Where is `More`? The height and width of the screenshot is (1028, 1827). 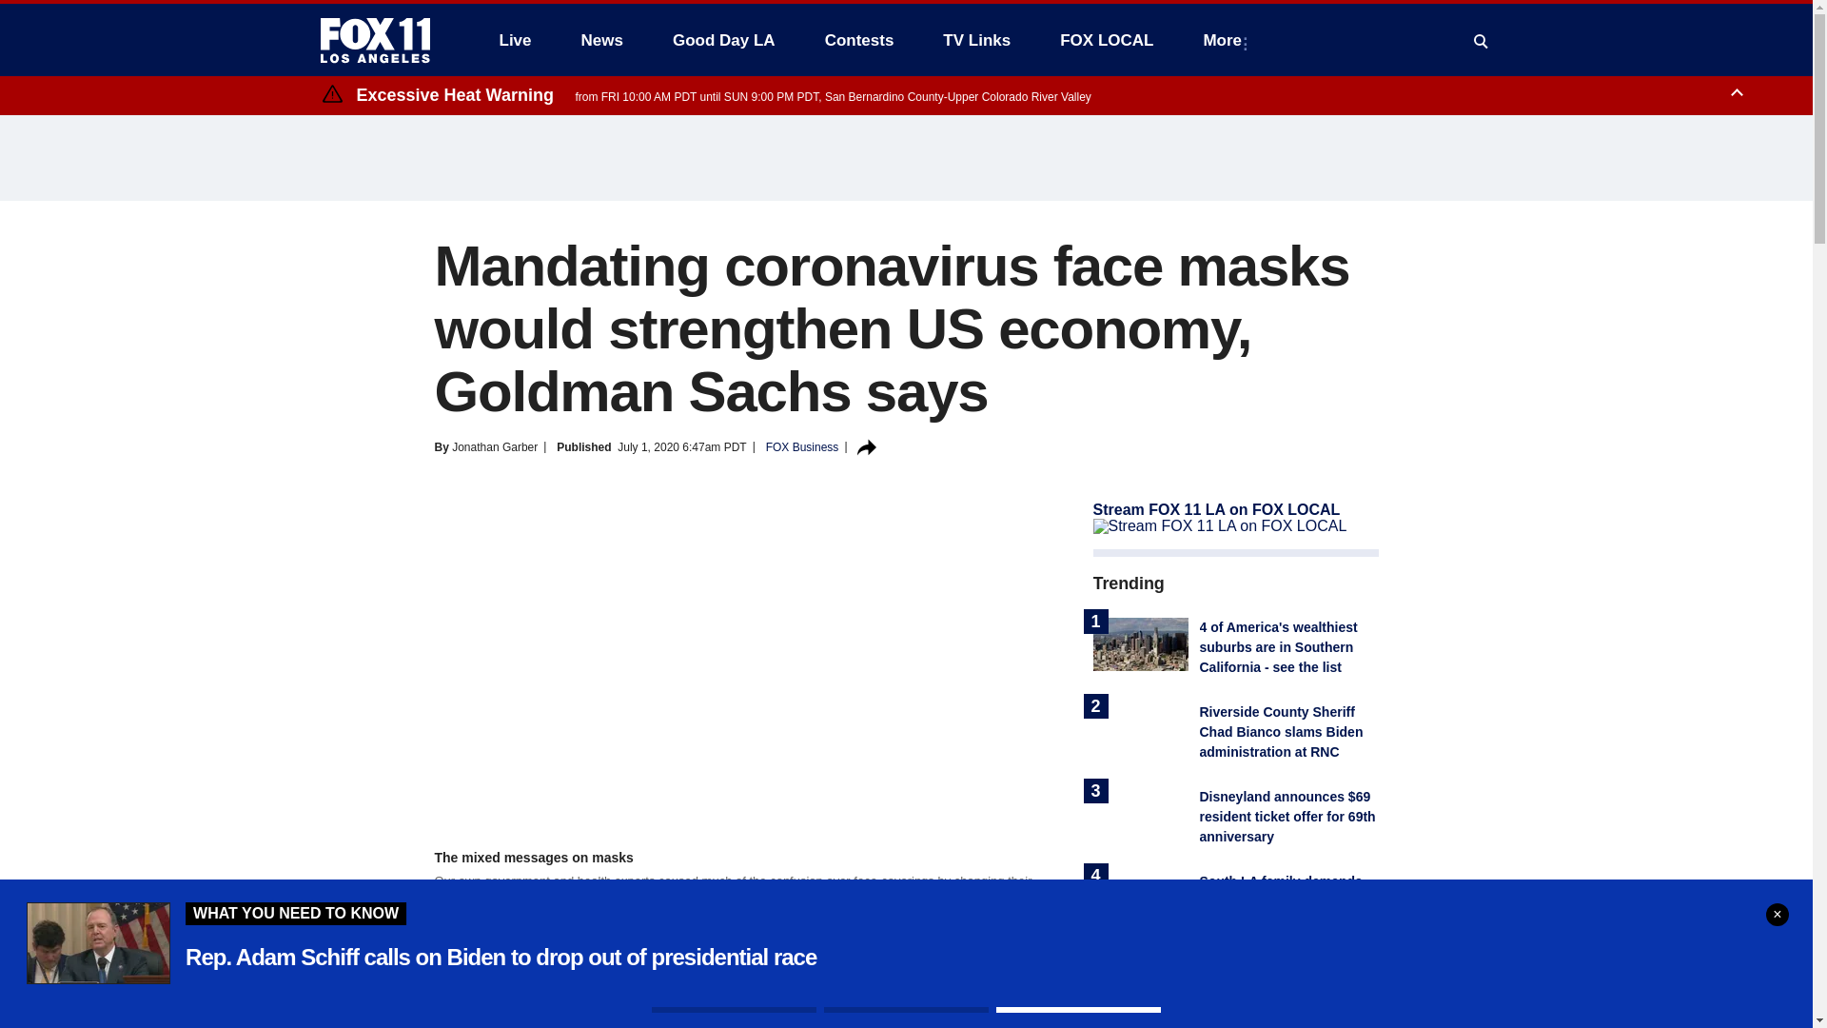 More is located at coordinates (1226, 40).